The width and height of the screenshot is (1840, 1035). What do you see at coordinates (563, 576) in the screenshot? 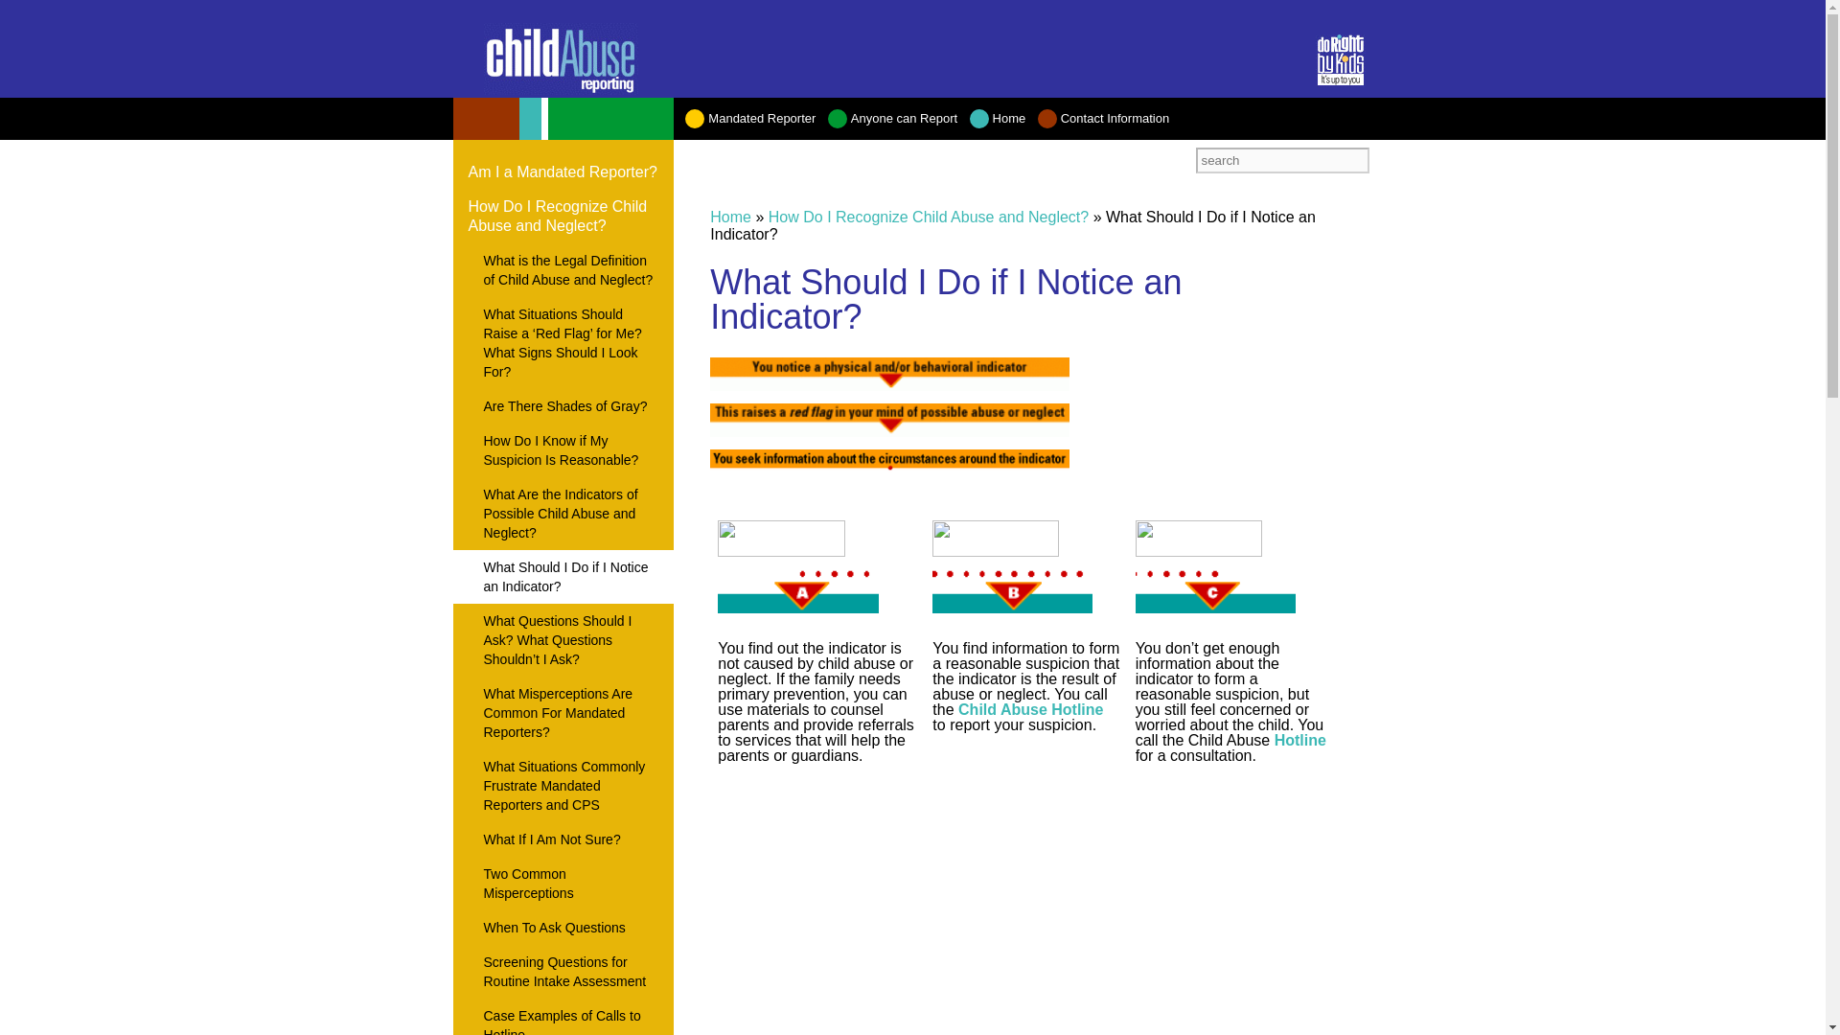
I see `What Should I Do if I Notice an Indicator?` at bounding box center [563, 576].